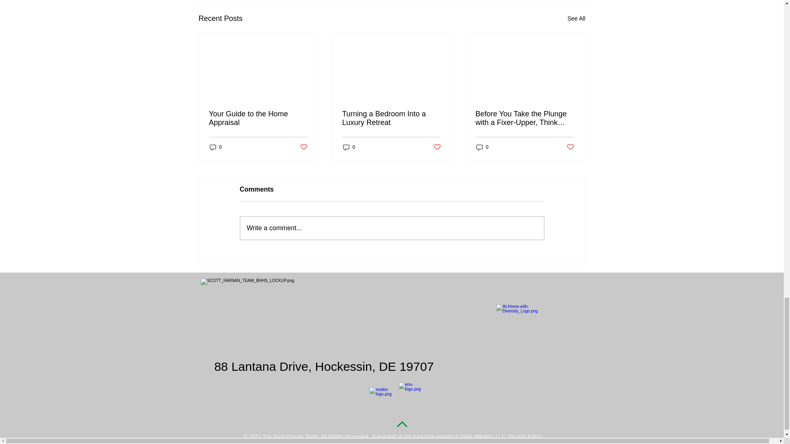  I want to click on Turning a Bedroom Into a Luxury Retreat, so click(391, 118).